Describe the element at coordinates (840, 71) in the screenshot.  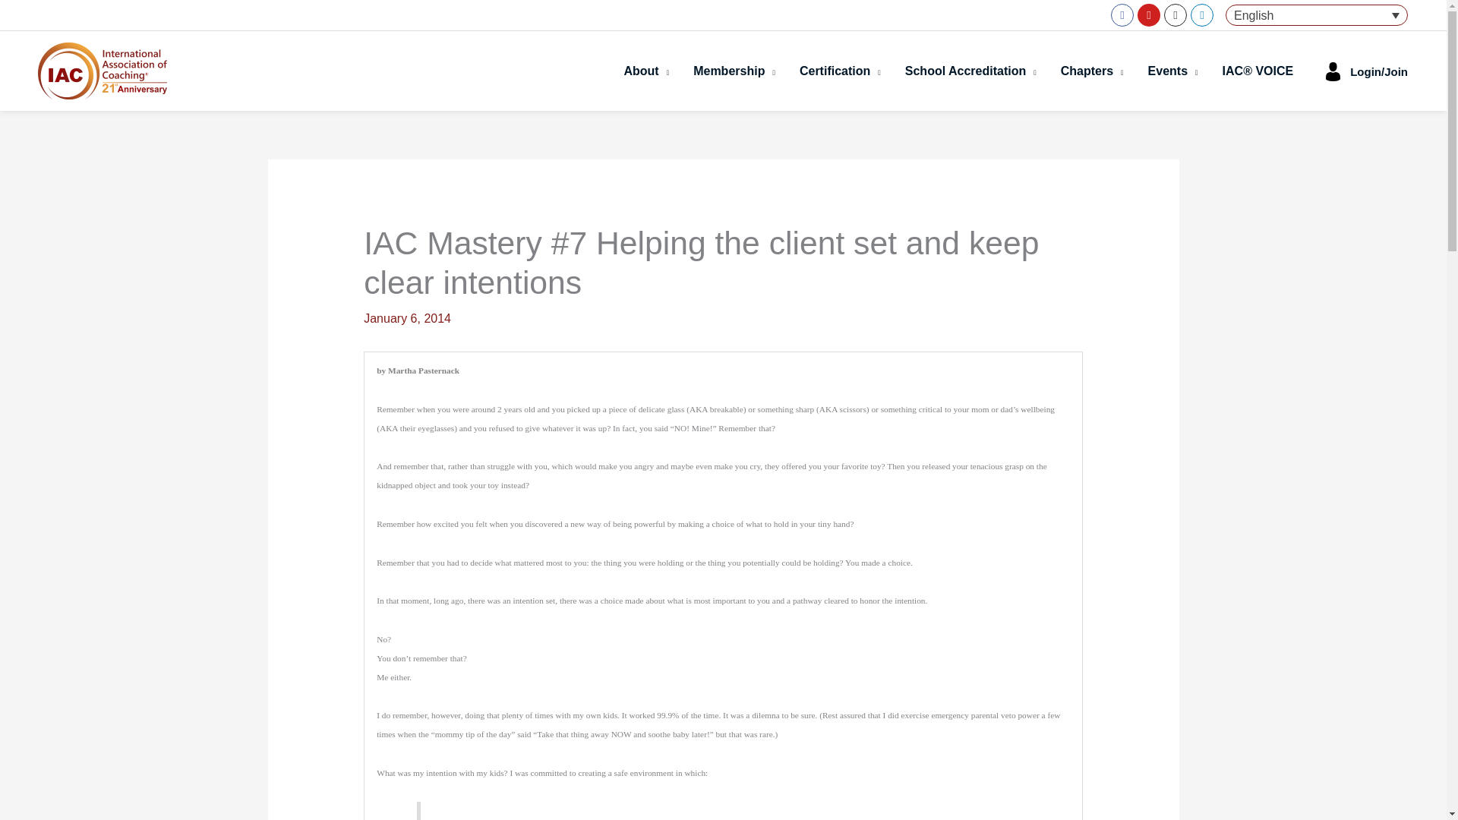
I see `Certification` at that location.